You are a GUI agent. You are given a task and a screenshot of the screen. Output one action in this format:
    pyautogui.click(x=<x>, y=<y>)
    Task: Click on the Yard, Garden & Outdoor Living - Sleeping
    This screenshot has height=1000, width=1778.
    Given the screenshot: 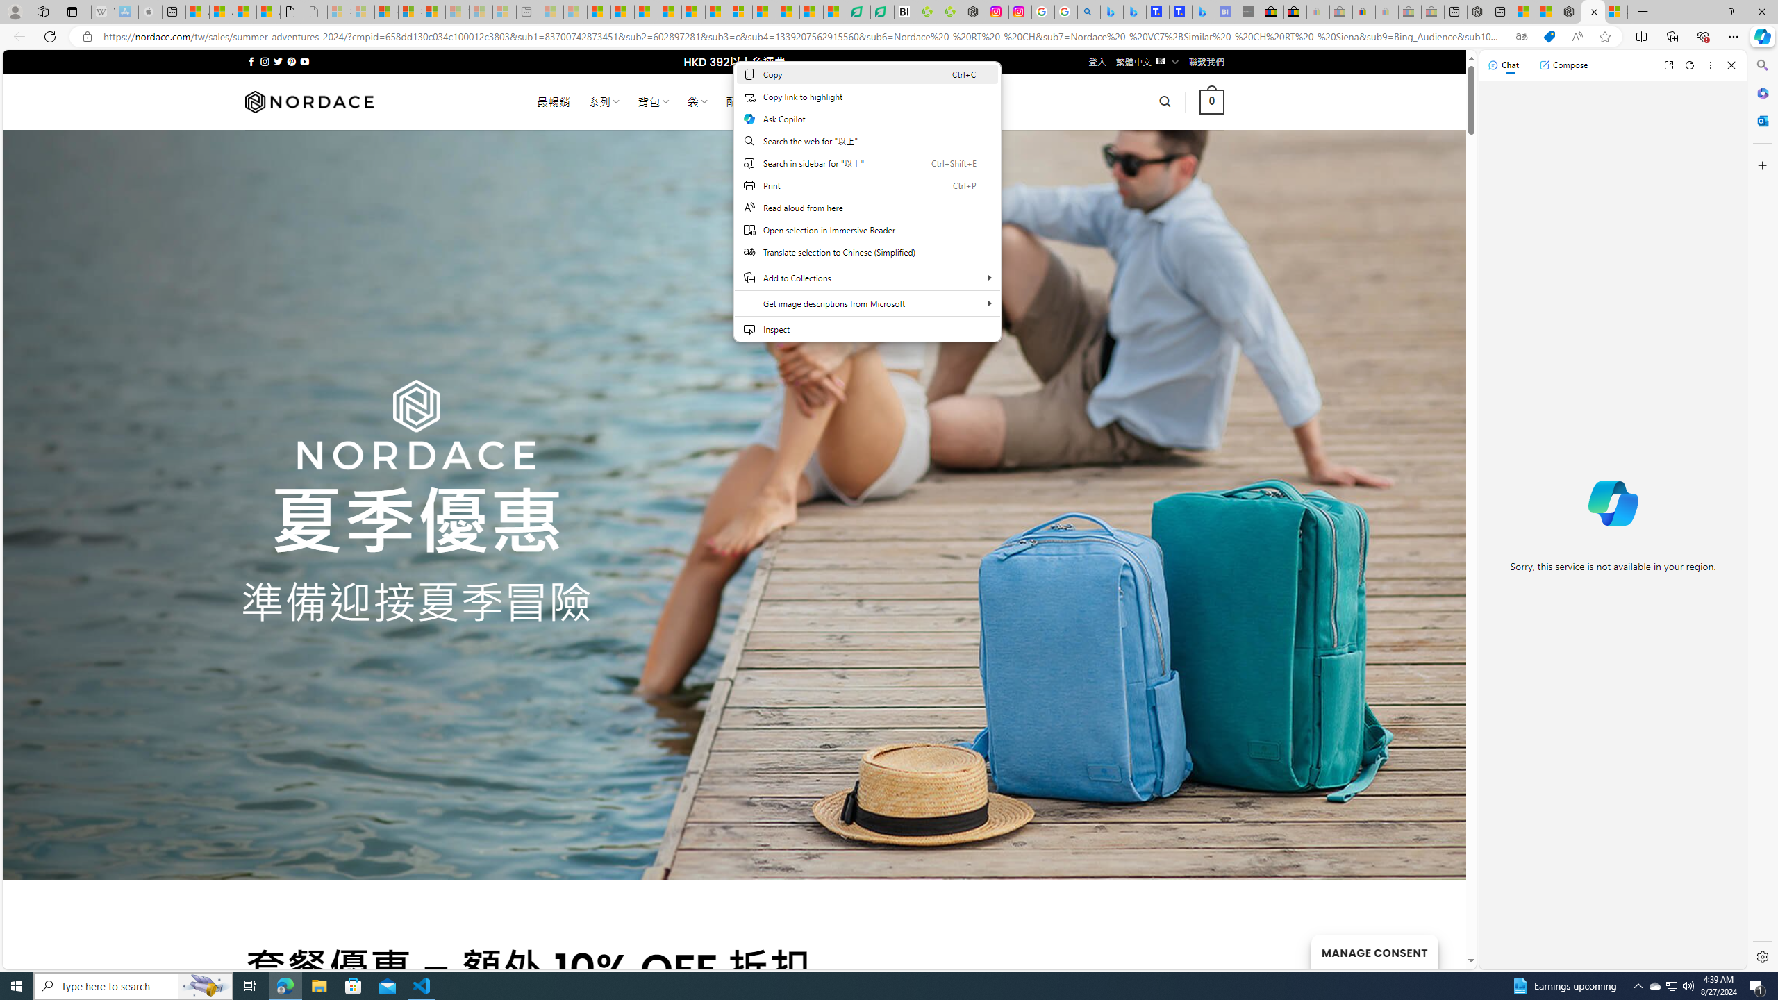 What is the action you would take?
    pyautogui.click(x=1432, y=12)
    